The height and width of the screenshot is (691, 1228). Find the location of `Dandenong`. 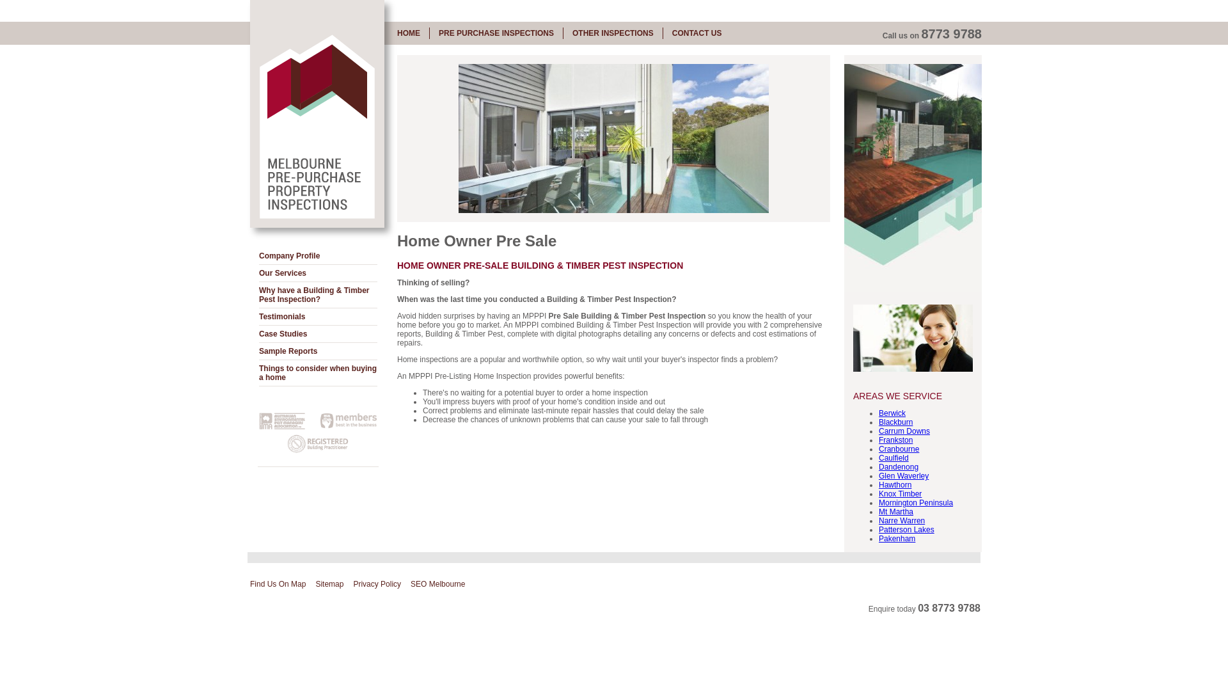

Dandenong is located at coordinates (899, 467).